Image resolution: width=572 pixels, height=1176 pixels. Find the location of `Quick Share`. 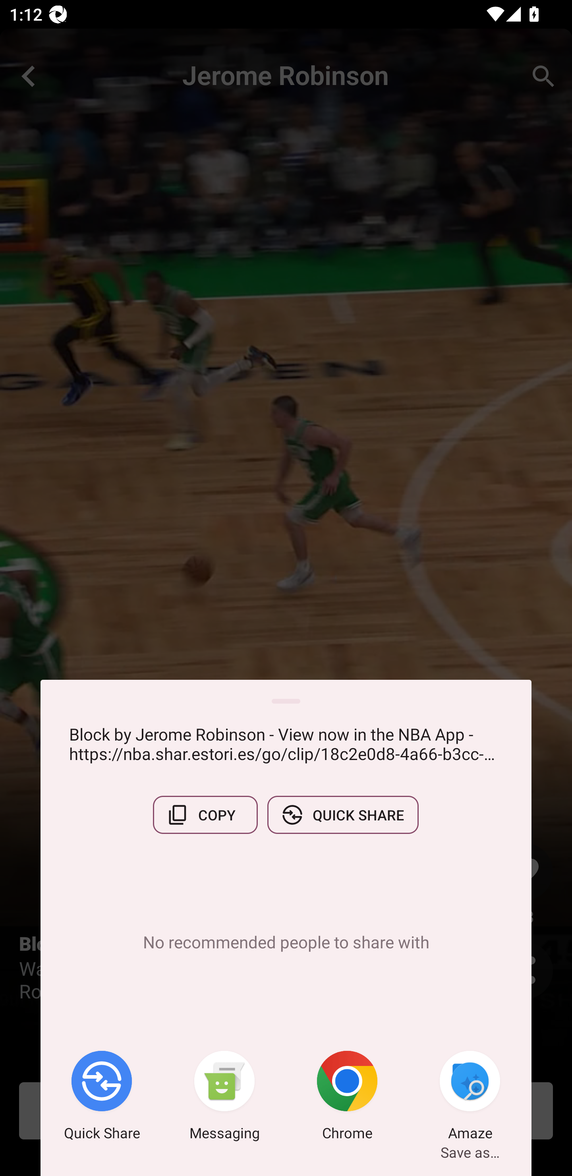

Quick Share is located at coordinates (102, 1098).